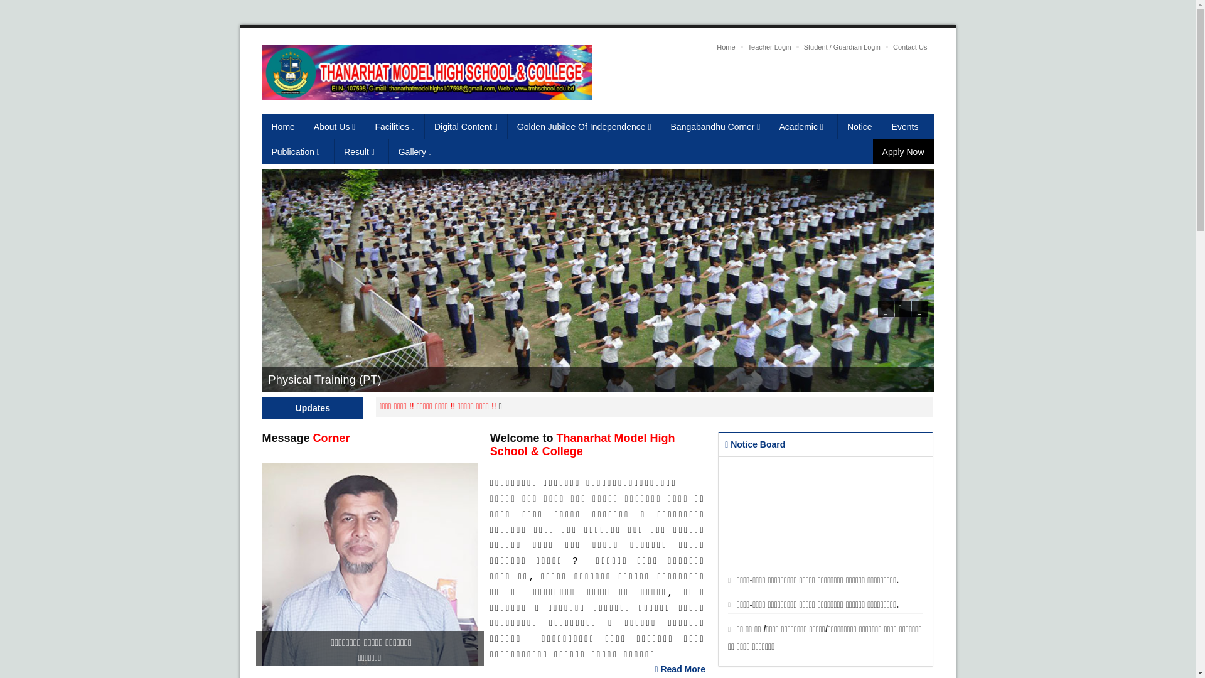 The image size is (1205, 678). What do you see at coordinates (769, 47) in the screenshot?
I see `Teacher Login` at bounding box center [769, 47].